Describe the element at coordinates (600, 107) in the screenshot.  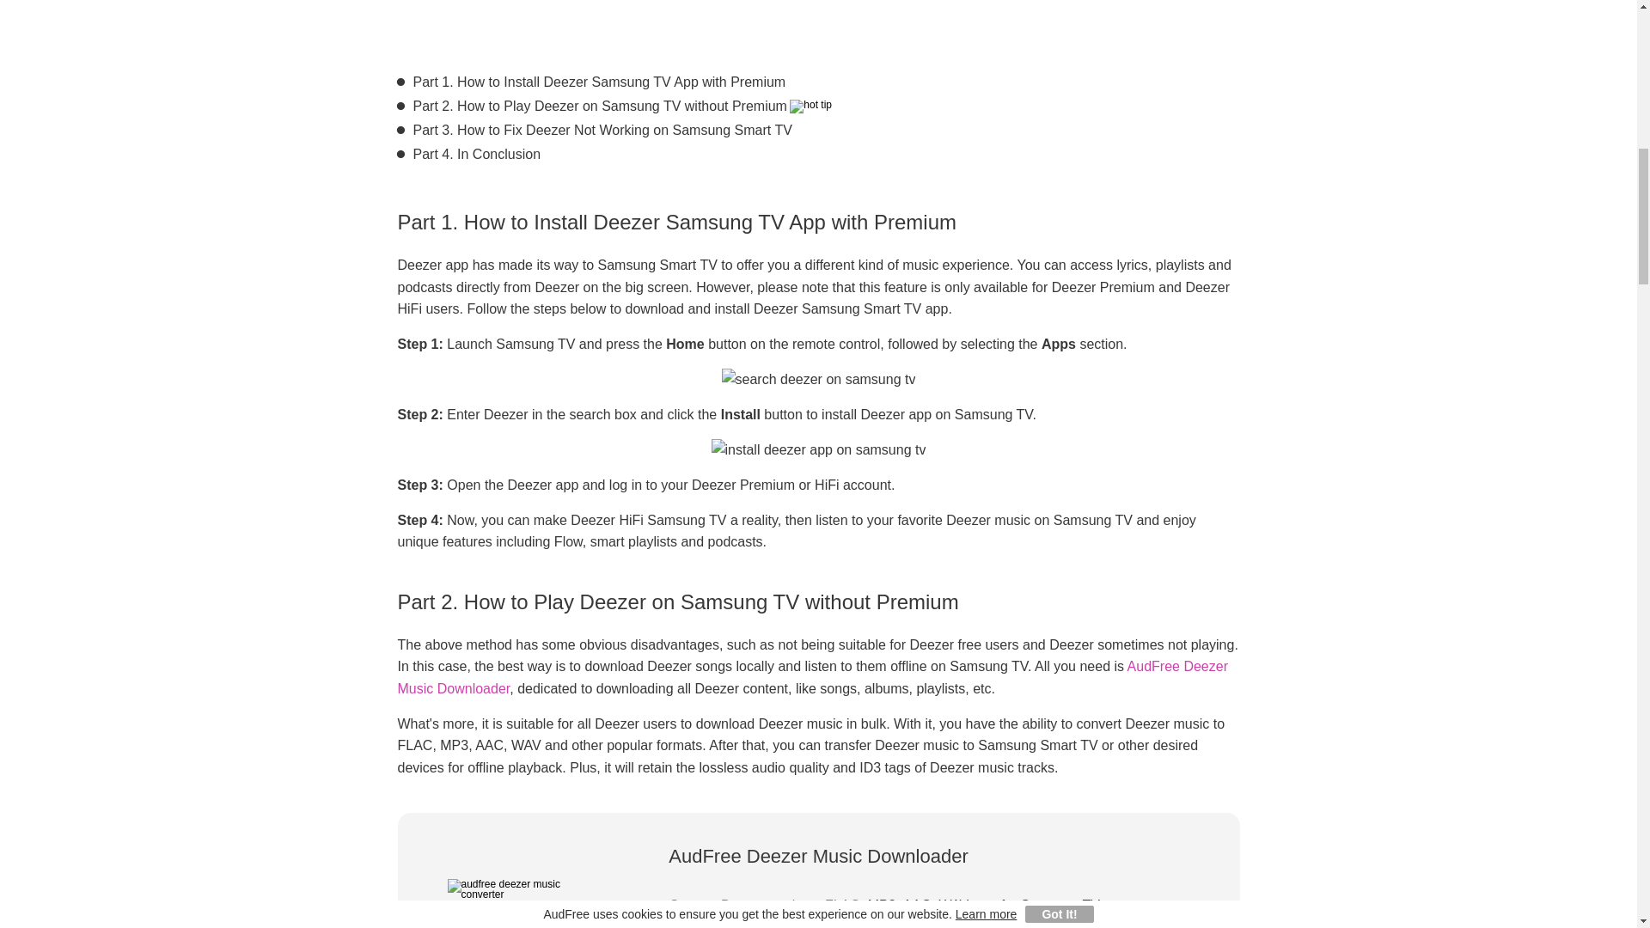
I see `Part 2. How to Play Deezer on Samsung TV without Premium` at that location.